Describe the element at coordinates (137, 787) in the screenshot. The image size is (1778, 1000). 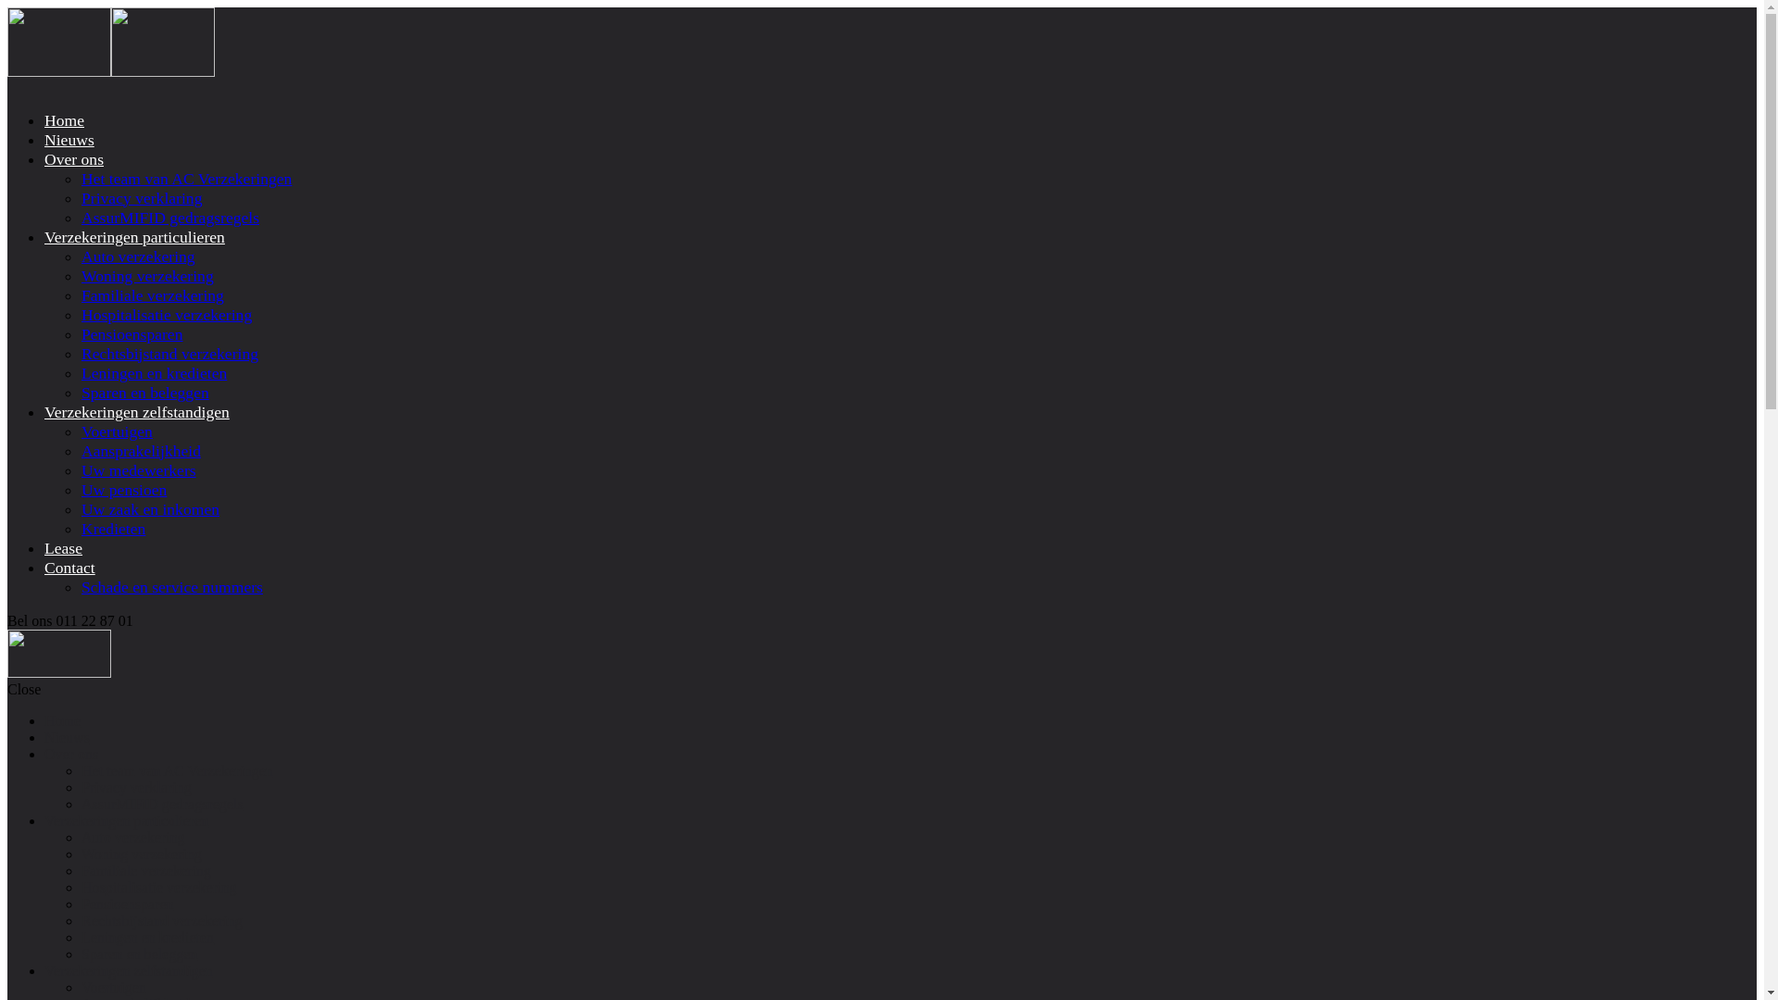
I see `Privacy verklaring` at that location.